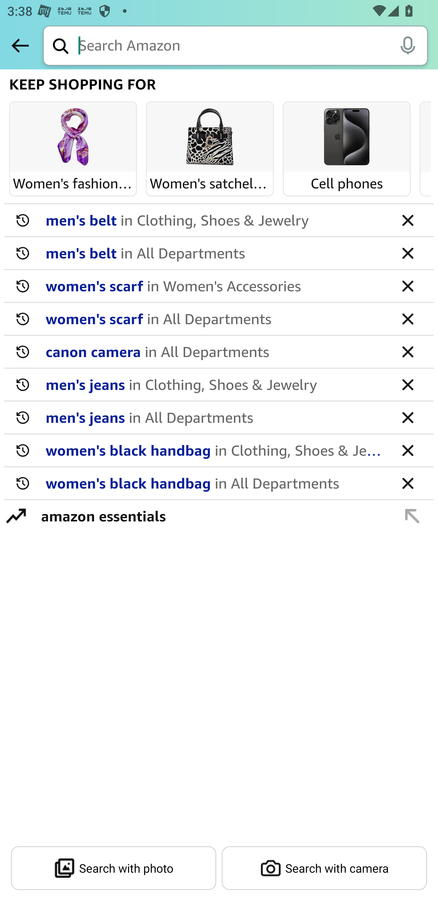  What do you see at coordinates (408, 253) in the screenshot?
I see `delete` at bounding box center [408, 253].